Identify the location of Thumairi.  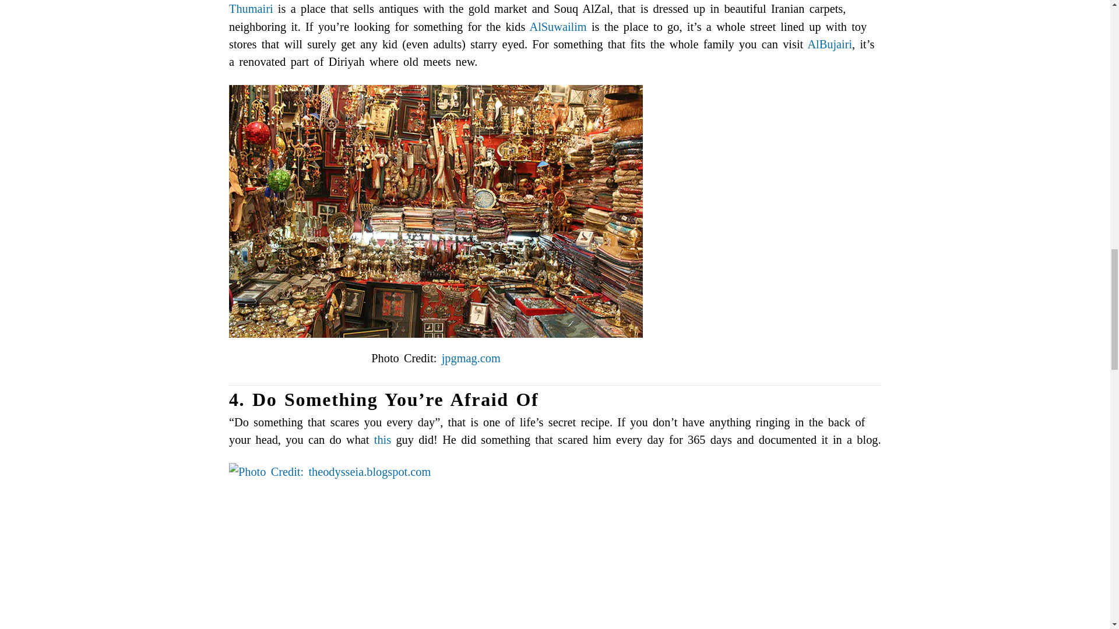
(251, 8).